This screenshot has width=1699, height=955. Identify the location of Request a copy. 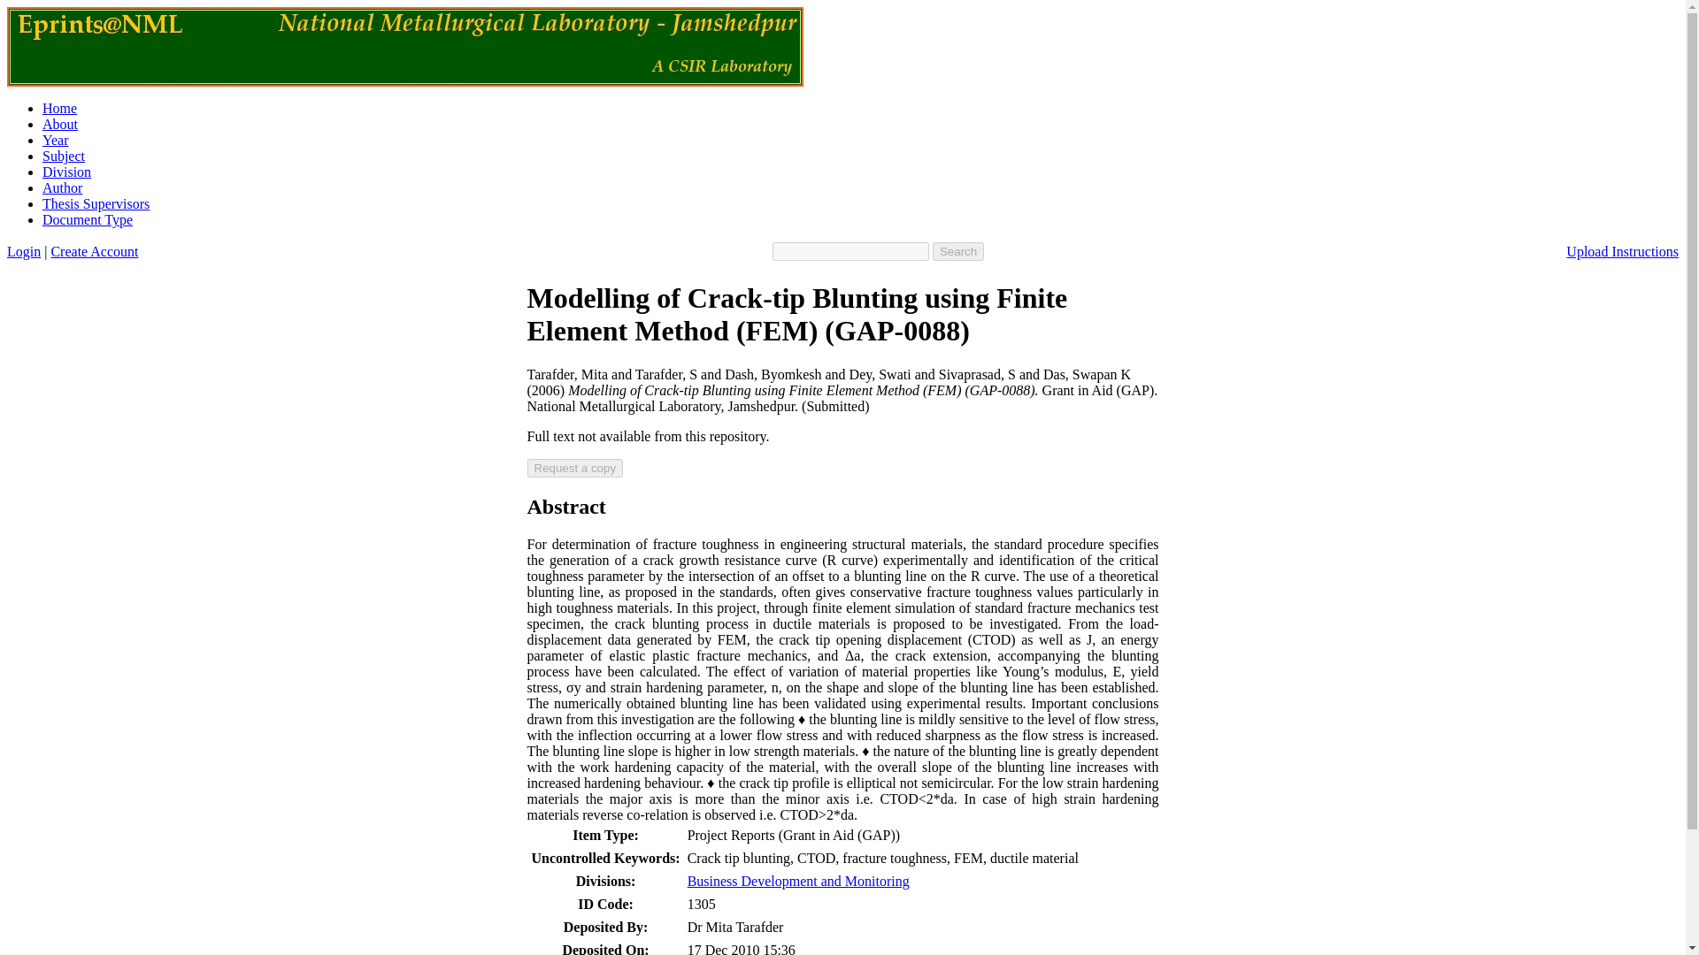
(575, 469).